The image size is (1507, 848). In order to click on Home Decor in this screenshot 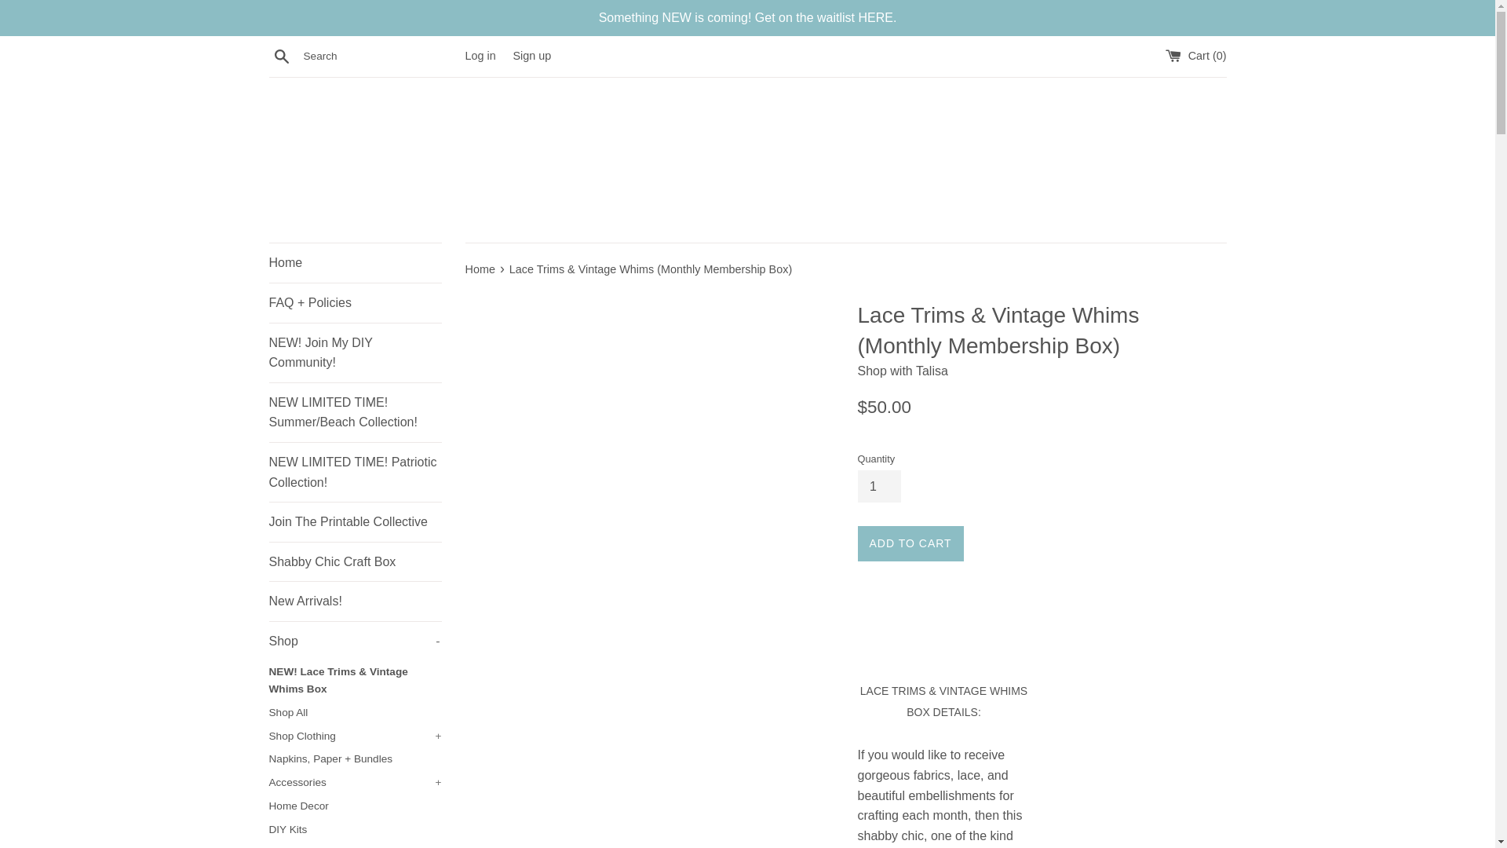, I will do `click(480, 269)`.